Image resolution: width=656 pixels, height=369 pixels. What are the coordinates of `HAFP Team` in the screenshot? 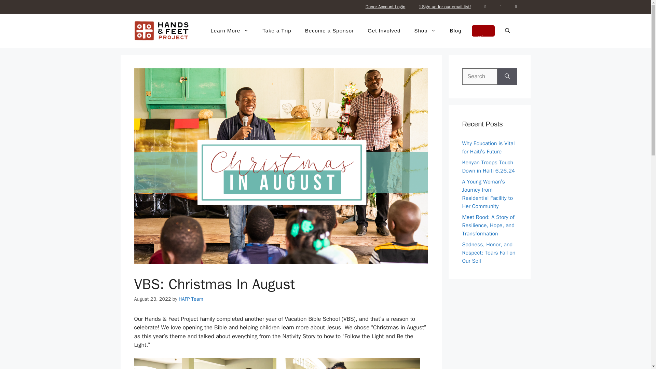 It's located at (191, 299).